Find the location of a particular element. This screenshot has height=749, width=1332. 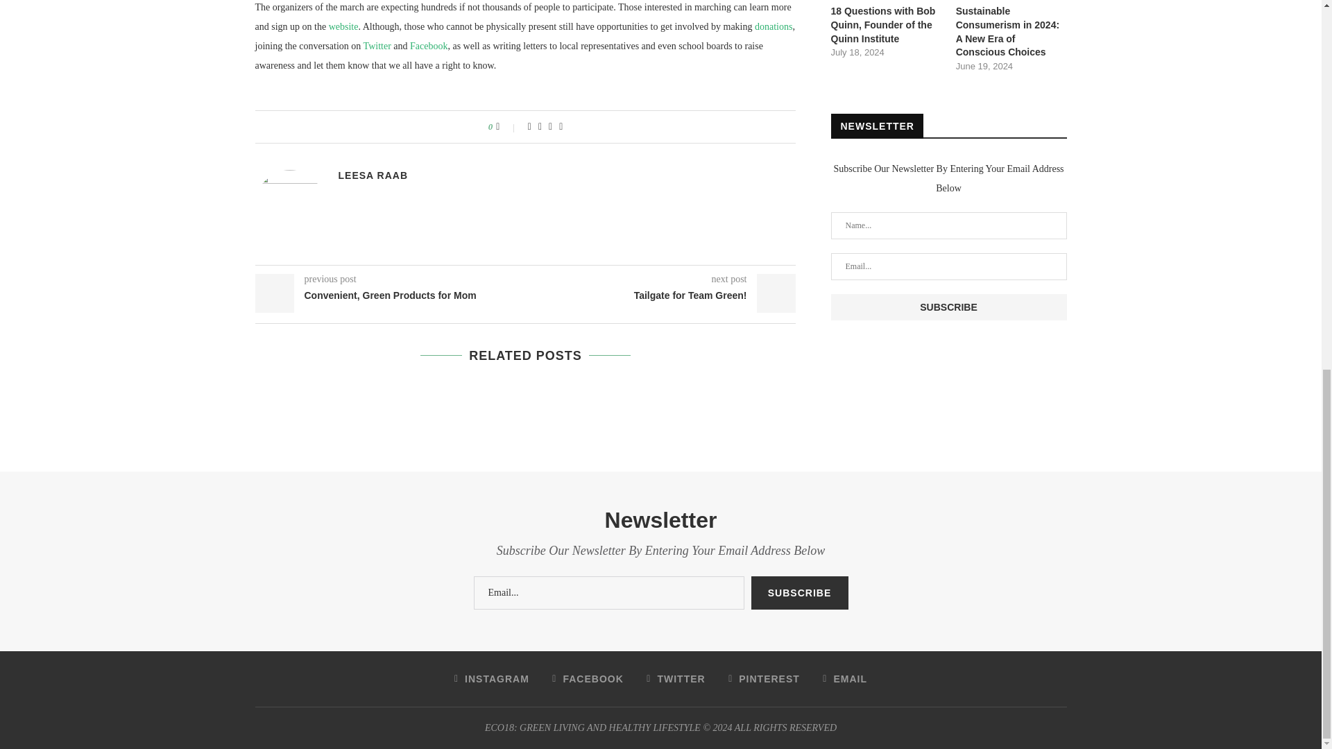

donations is located at coordinates (774, 26).